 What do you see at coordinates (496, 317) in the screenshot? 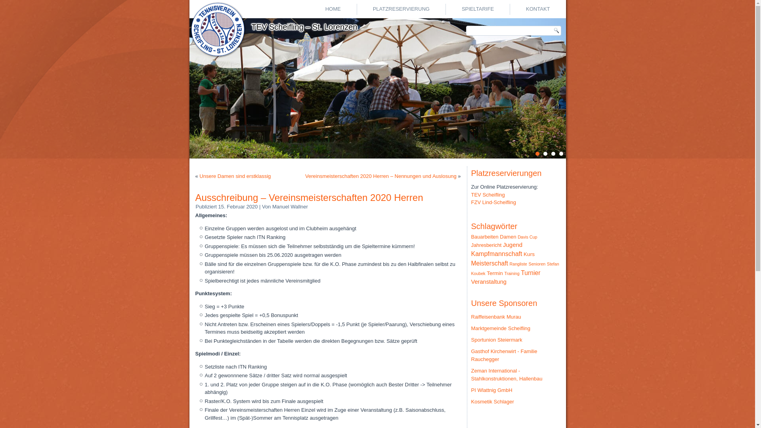
I see `Raiffeisenbank Murau` at bounding box center [496, 317].